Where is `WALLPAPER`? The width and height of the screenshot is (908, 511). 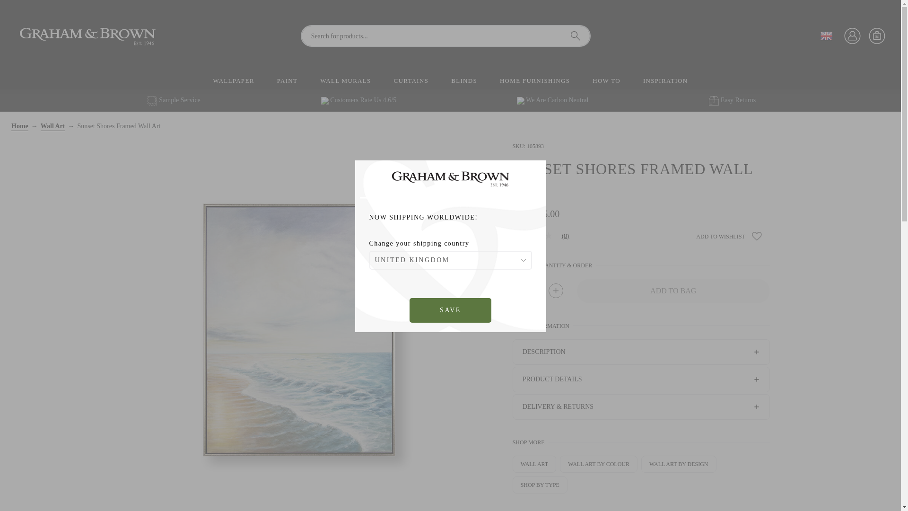 WALLPAPER is located at coordinates (234, 80).